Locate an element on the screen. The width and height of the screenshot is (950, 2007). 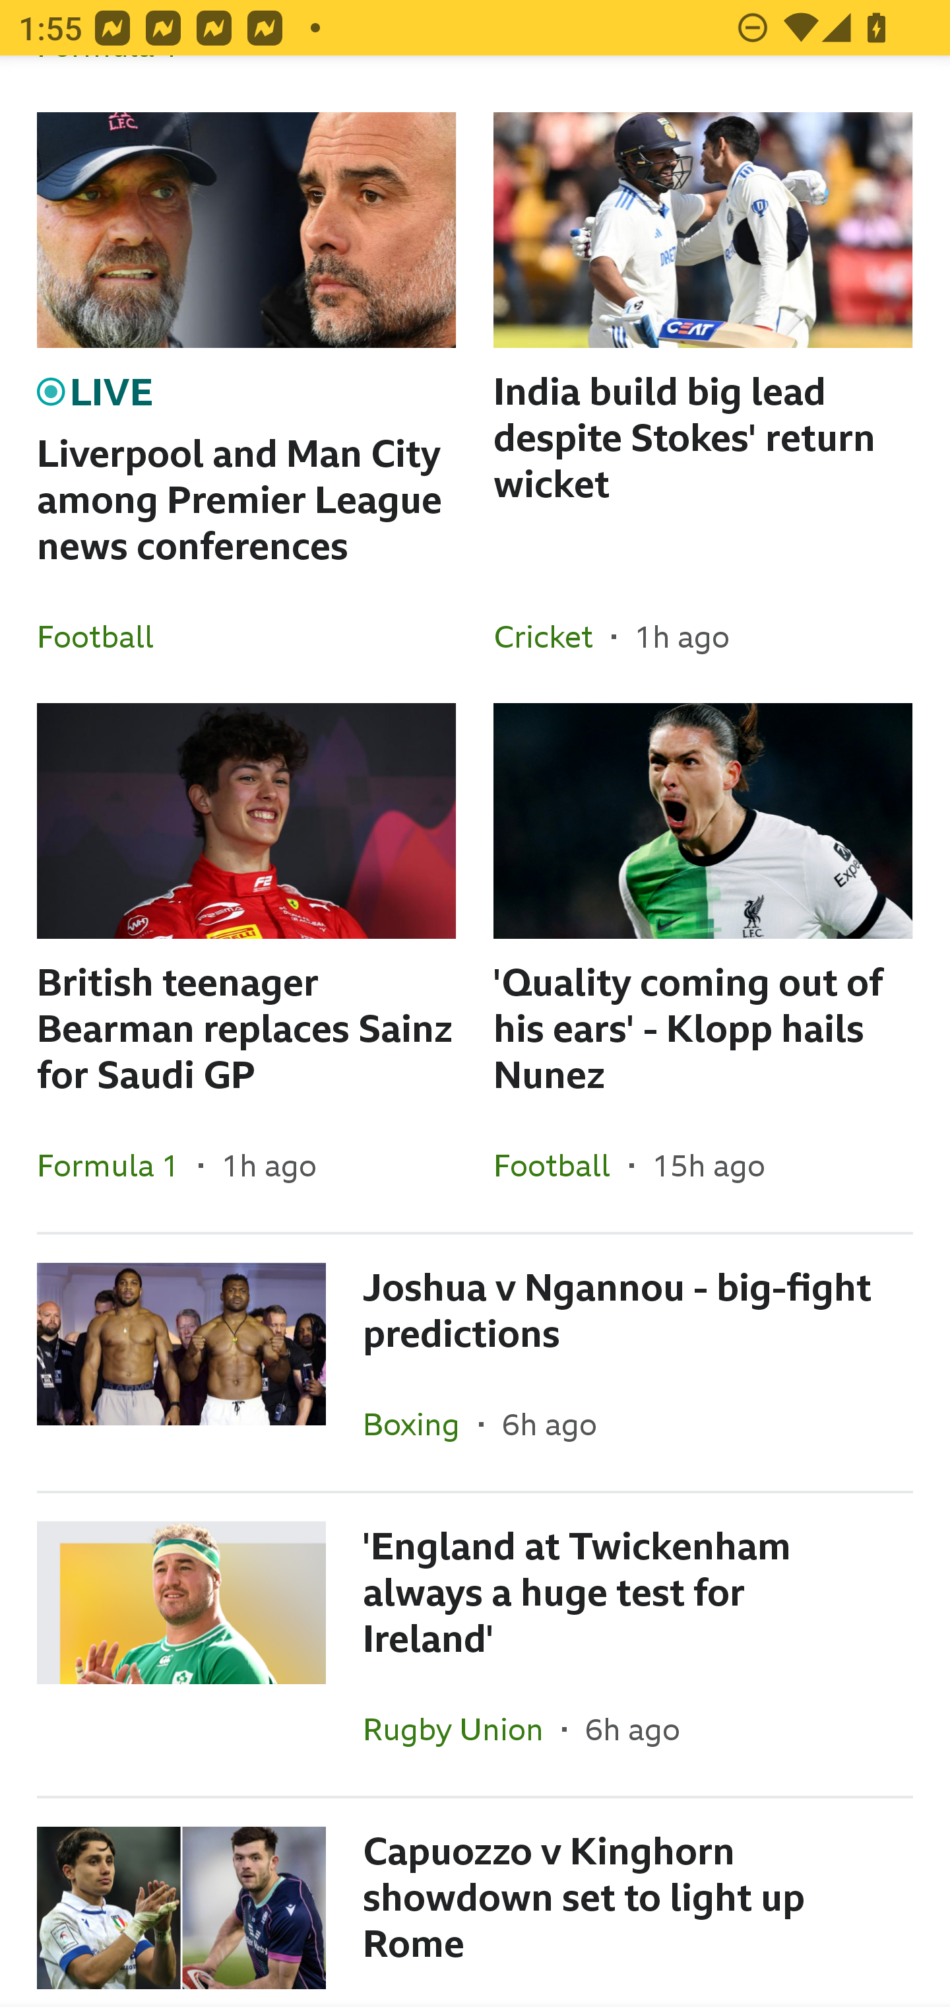
Formula 1 In the section Formula 1 is located at coordinates (117, 1165).